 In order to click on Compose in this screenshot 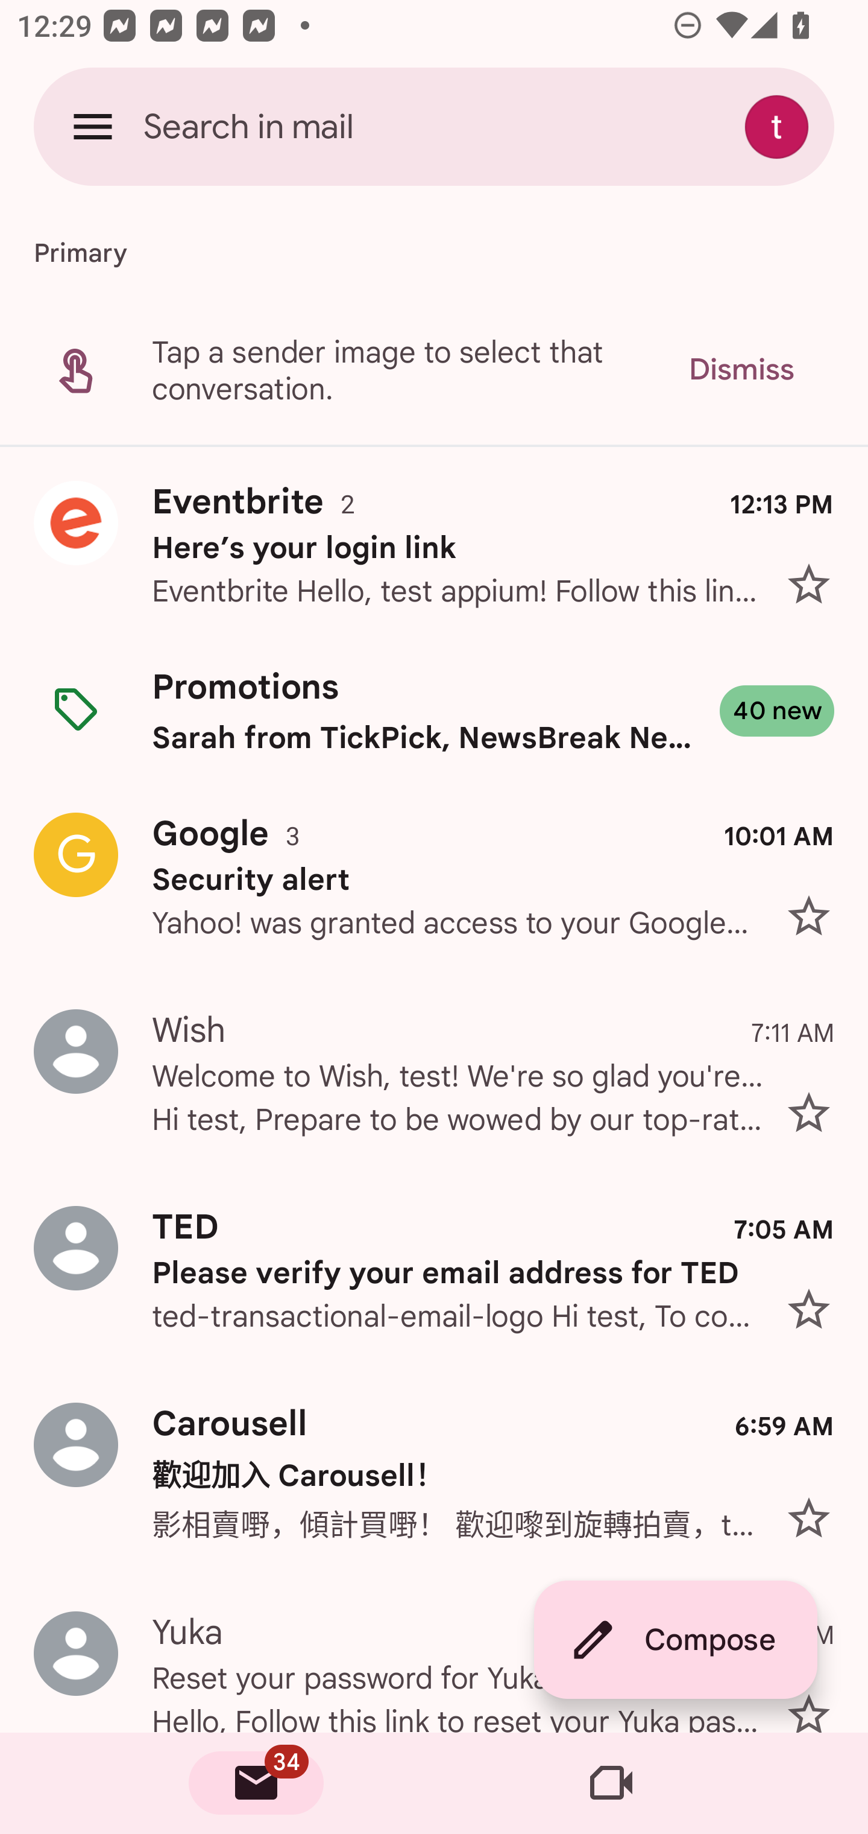, I will do `click(675, 1640)`.